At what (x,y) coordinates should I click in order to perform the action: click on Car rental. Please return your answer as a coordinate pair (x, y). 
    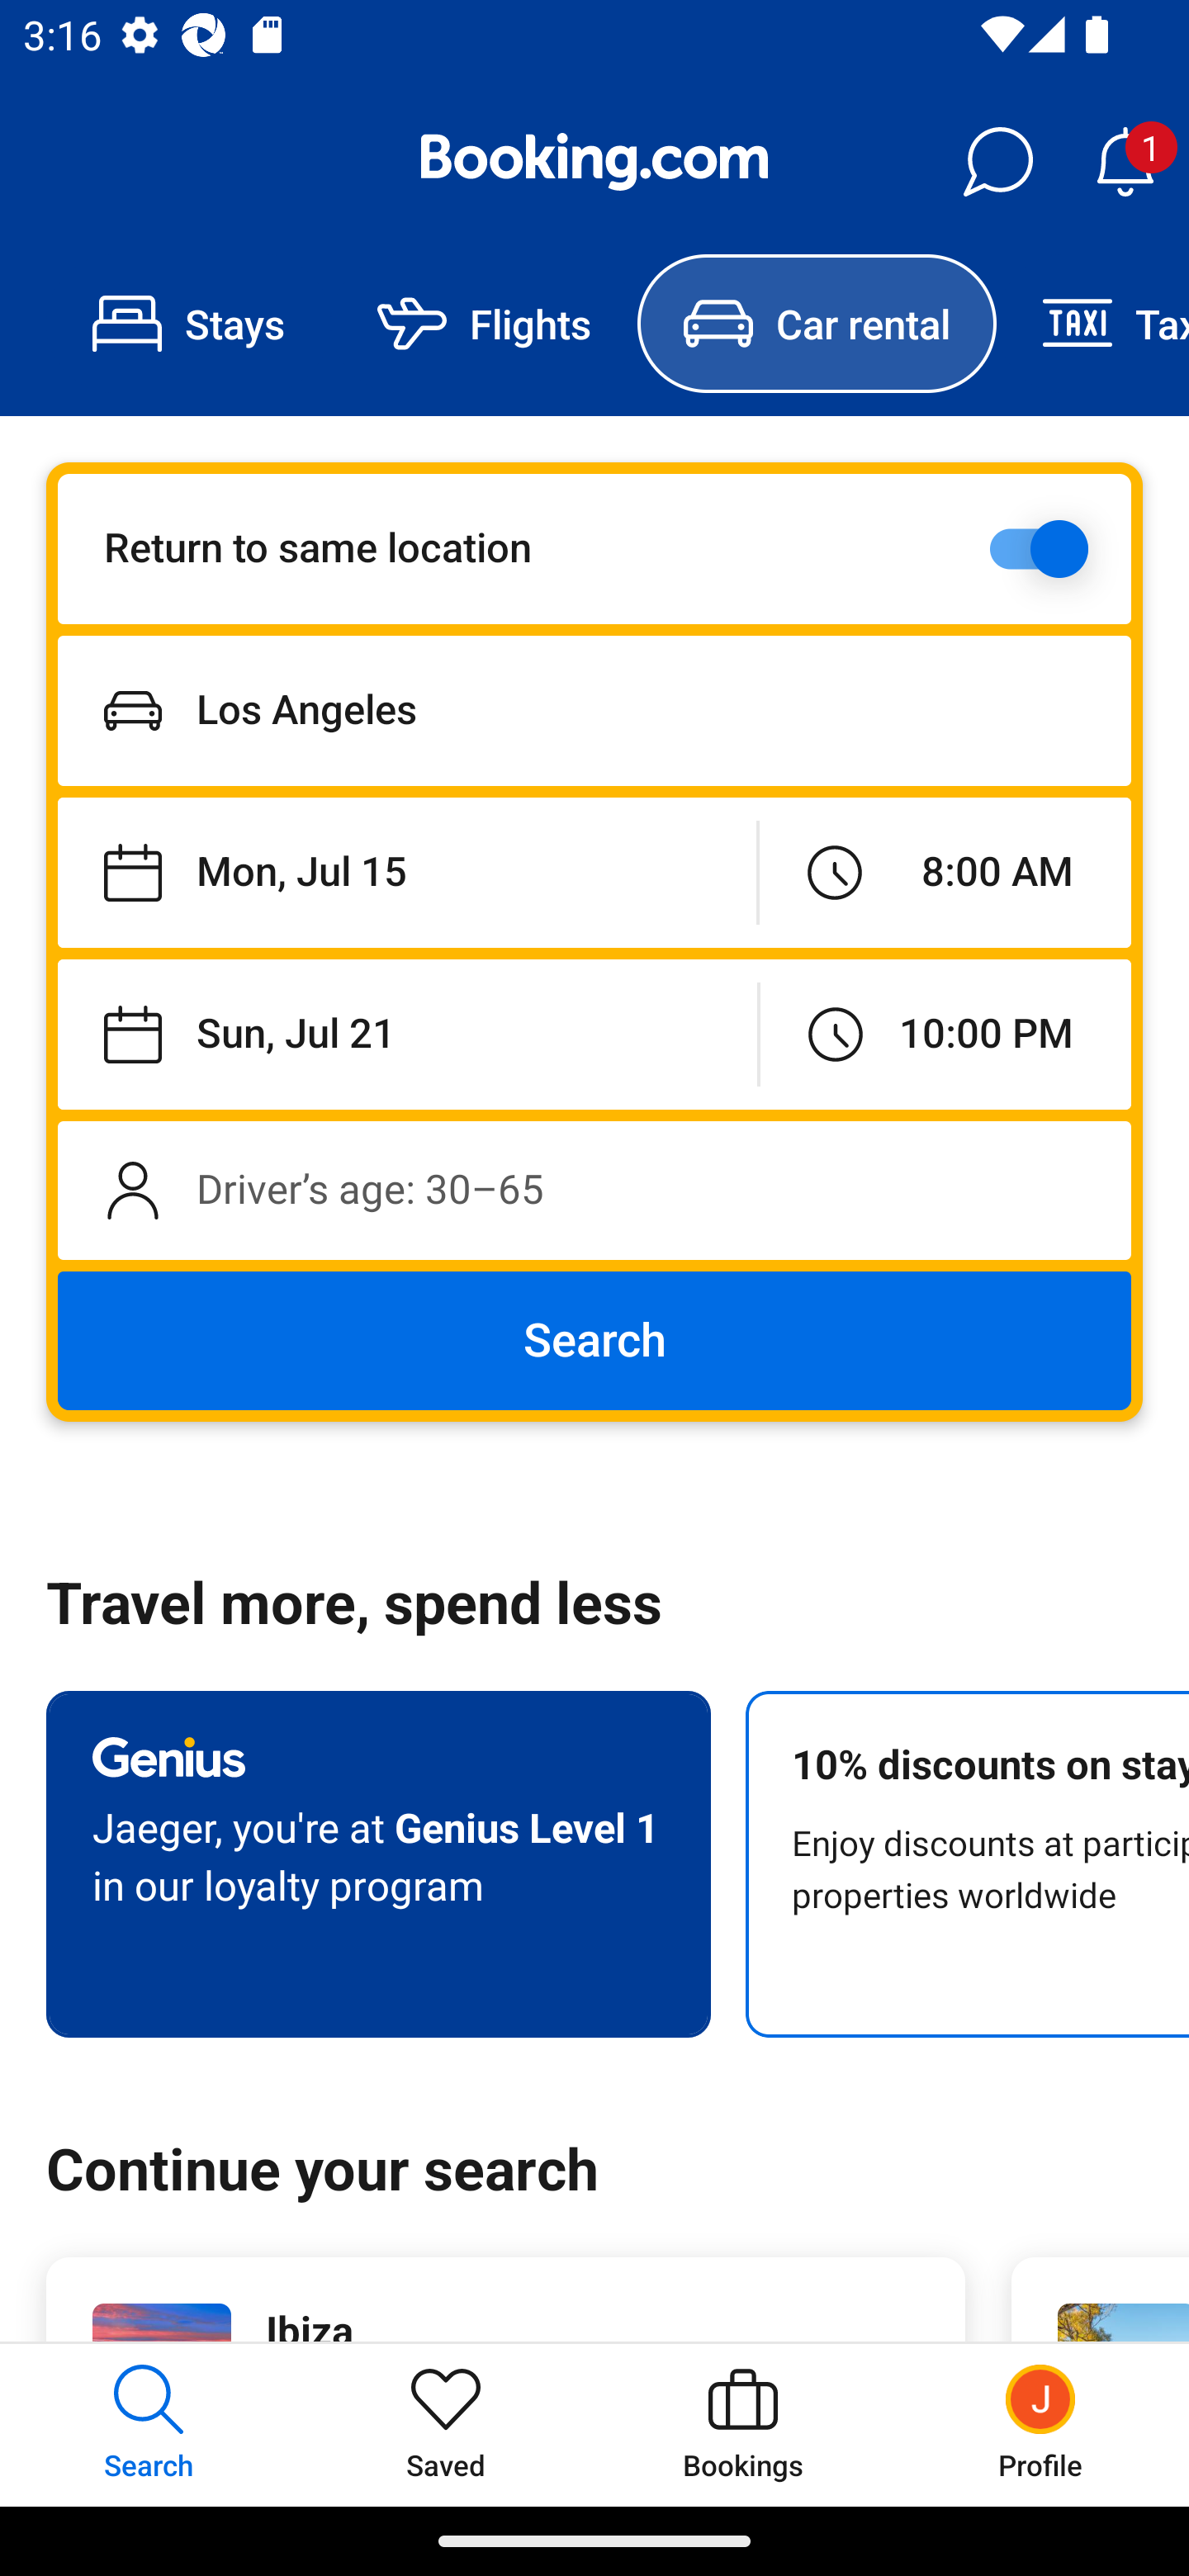
    Looking at the image, I should click on (816, 324).